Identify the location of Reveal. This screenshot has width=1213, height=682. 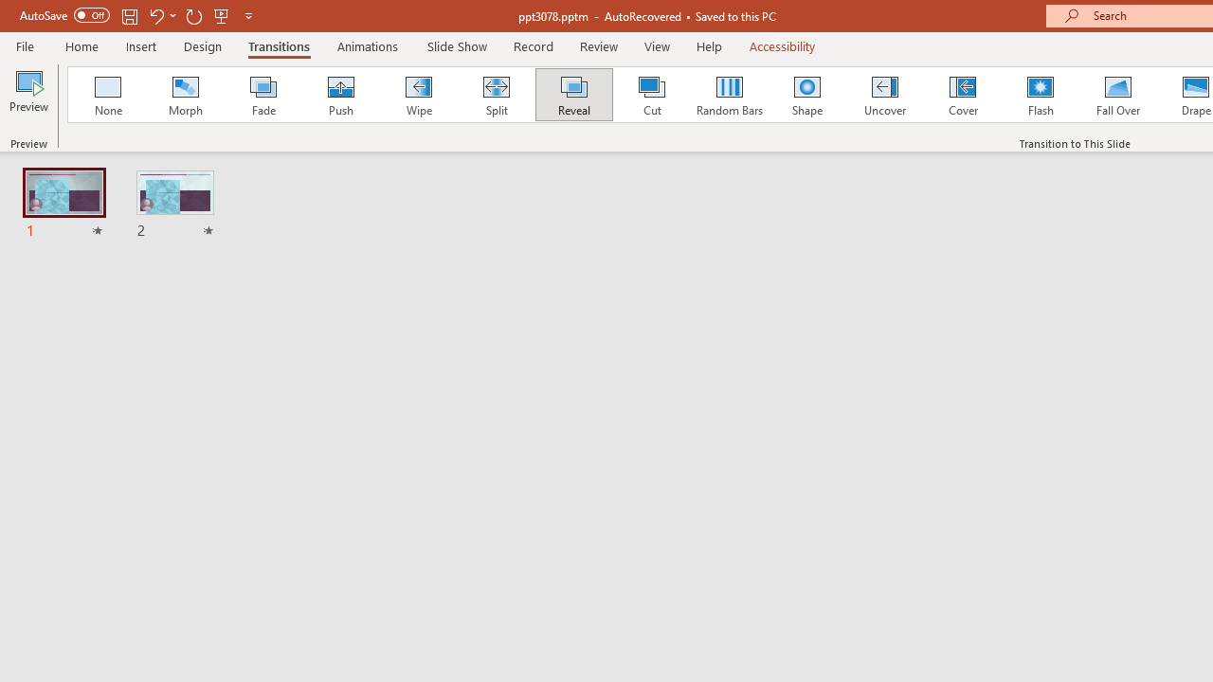
(573, 95).